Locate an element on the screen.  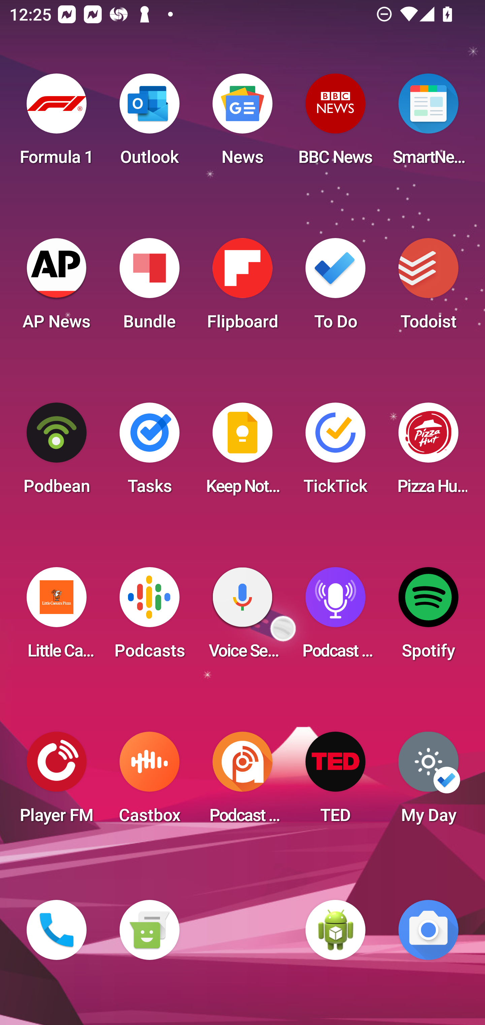
Outlook is located at coordinates (149, 123).